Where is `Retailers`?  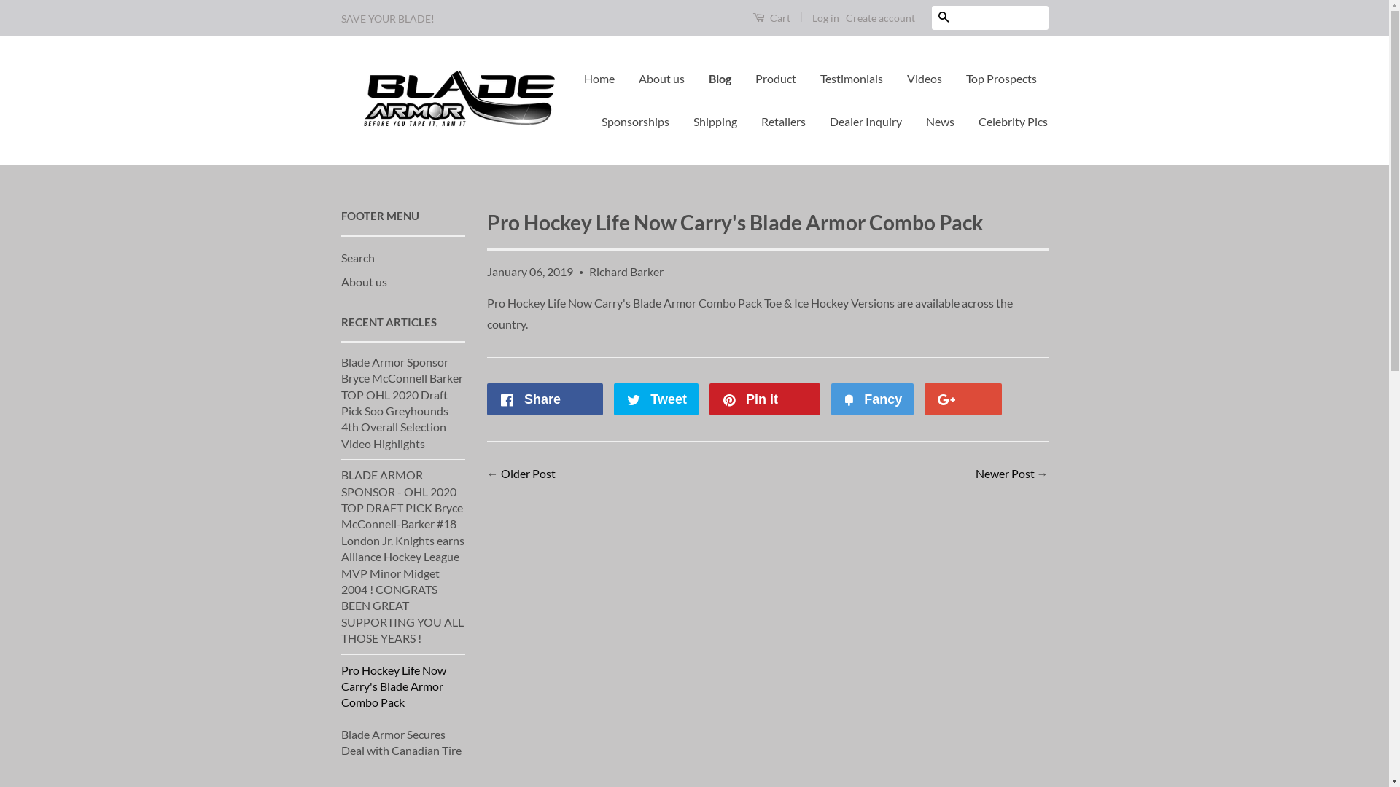
Retailers is located at coordinates (783, 122).